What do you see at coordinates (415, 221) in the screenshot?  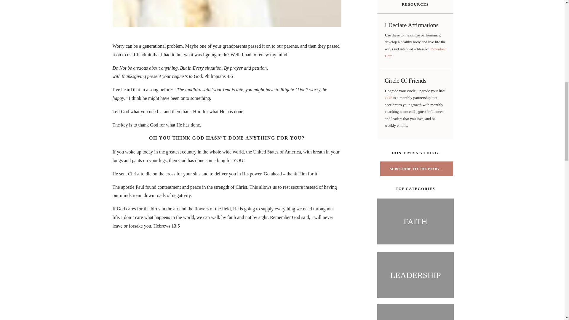 I see `FAITH` at bounding box center [415, 221].